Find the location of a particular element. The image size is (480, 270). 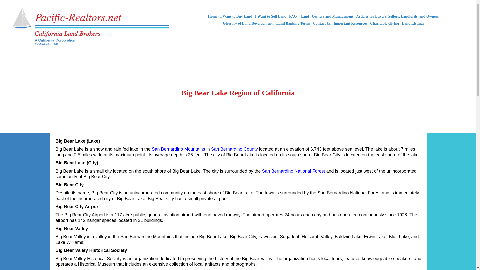

Home is located at coordinates (213, 16).